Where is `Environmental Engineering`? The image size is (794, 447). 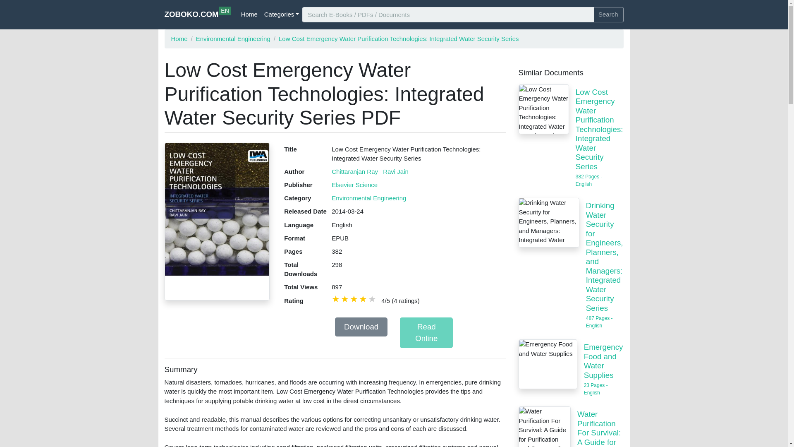 Environmental Engineering is located at coordinates (198, 15).